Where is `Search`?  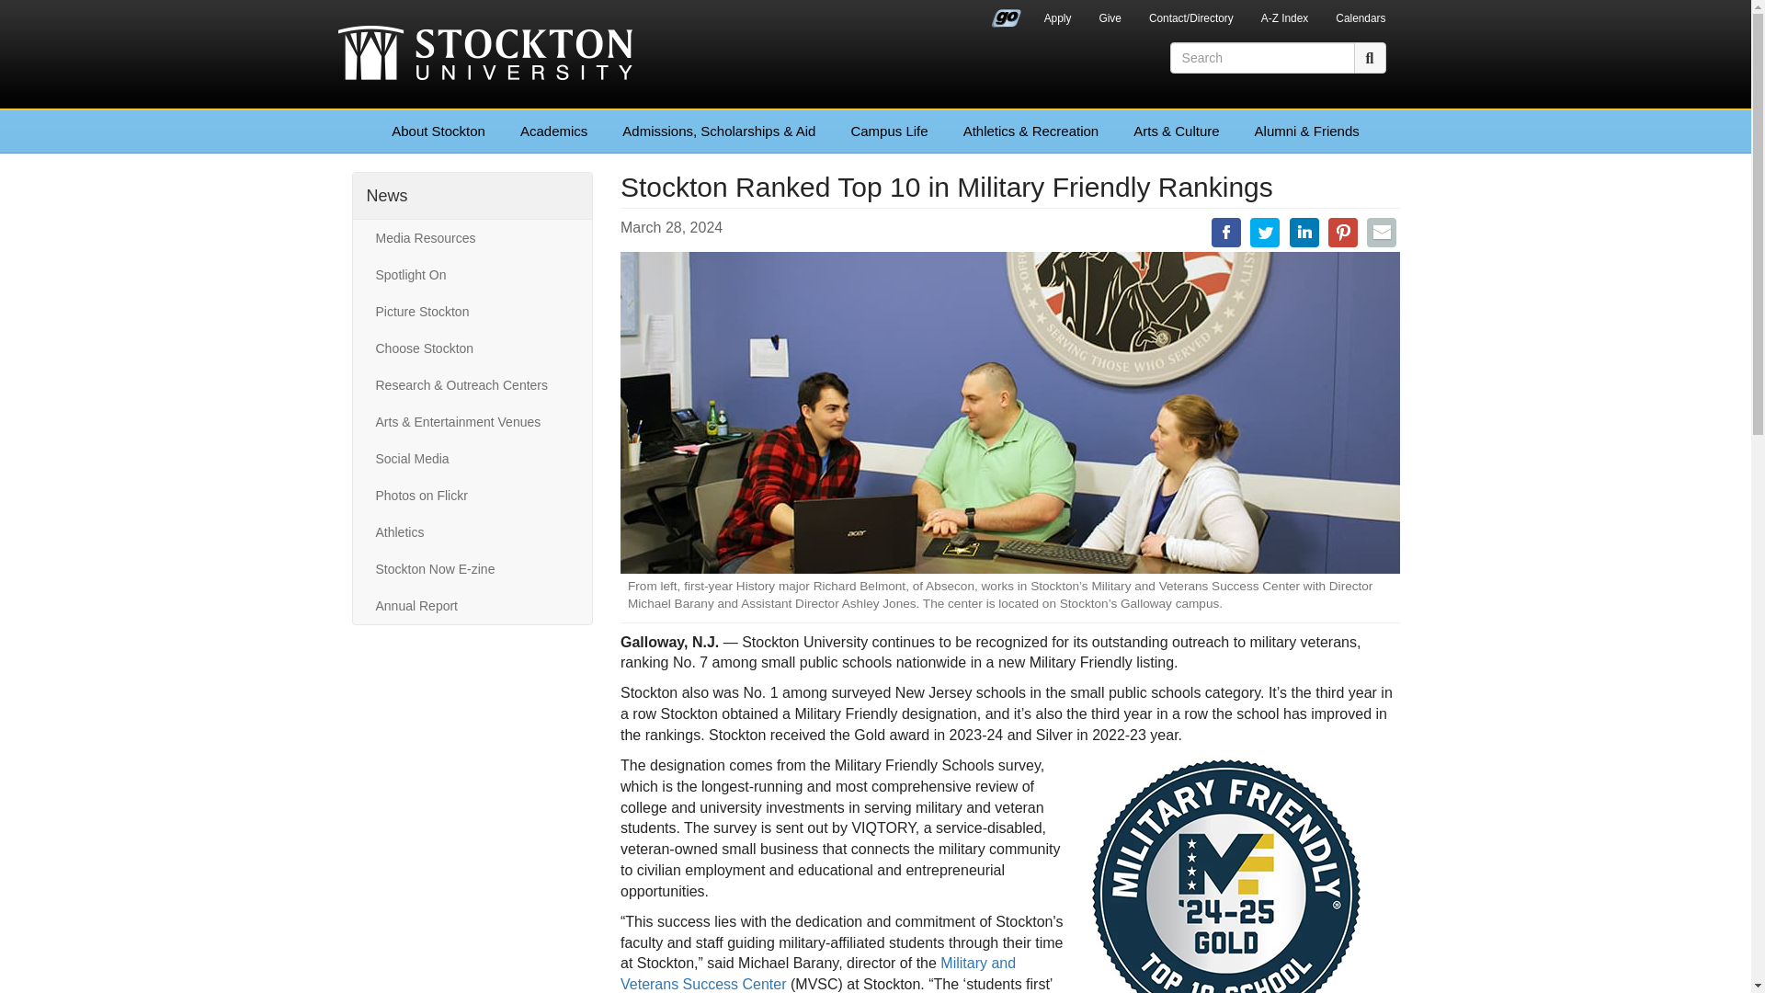
Search is located at coordinates (1370, 57).